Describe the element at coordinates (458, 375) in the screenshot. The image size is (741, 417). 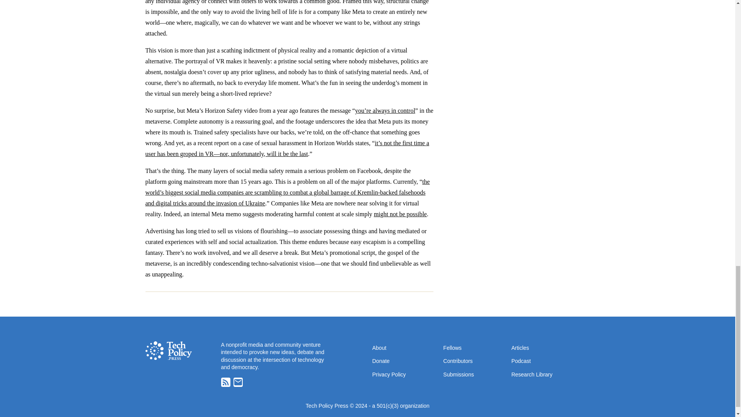
I see `Submissions` at that location.